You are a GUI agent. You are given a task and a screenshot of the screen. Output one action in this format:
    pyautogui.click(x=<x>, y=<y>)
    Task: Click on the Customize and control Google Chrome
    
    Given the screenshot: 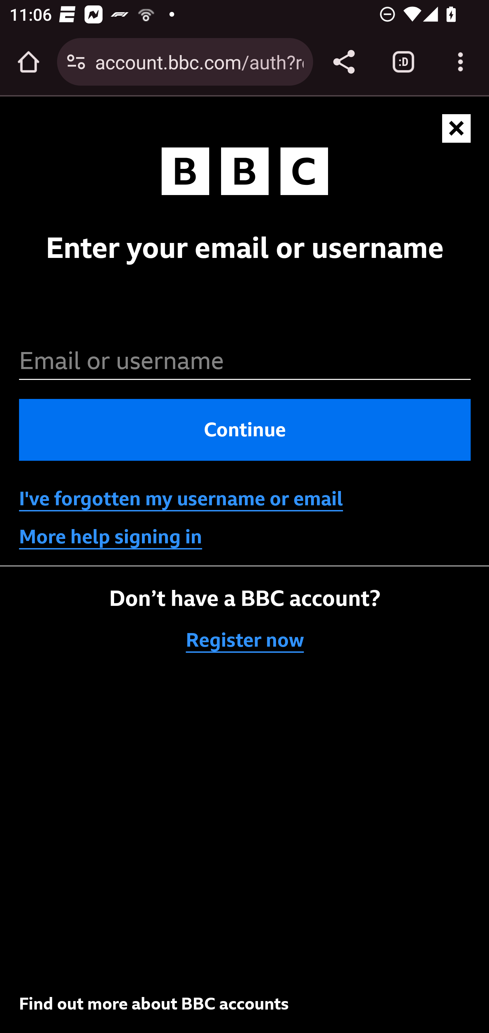 What is the action you would take?
    pyautogui.click(x=460, y=62)
    